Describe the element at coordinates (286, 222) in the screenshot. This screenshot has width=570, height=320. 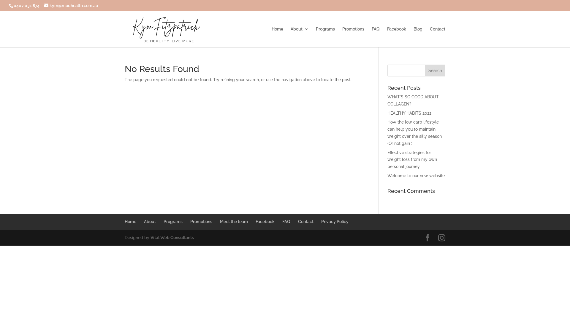
I see `FAQ` at that location.